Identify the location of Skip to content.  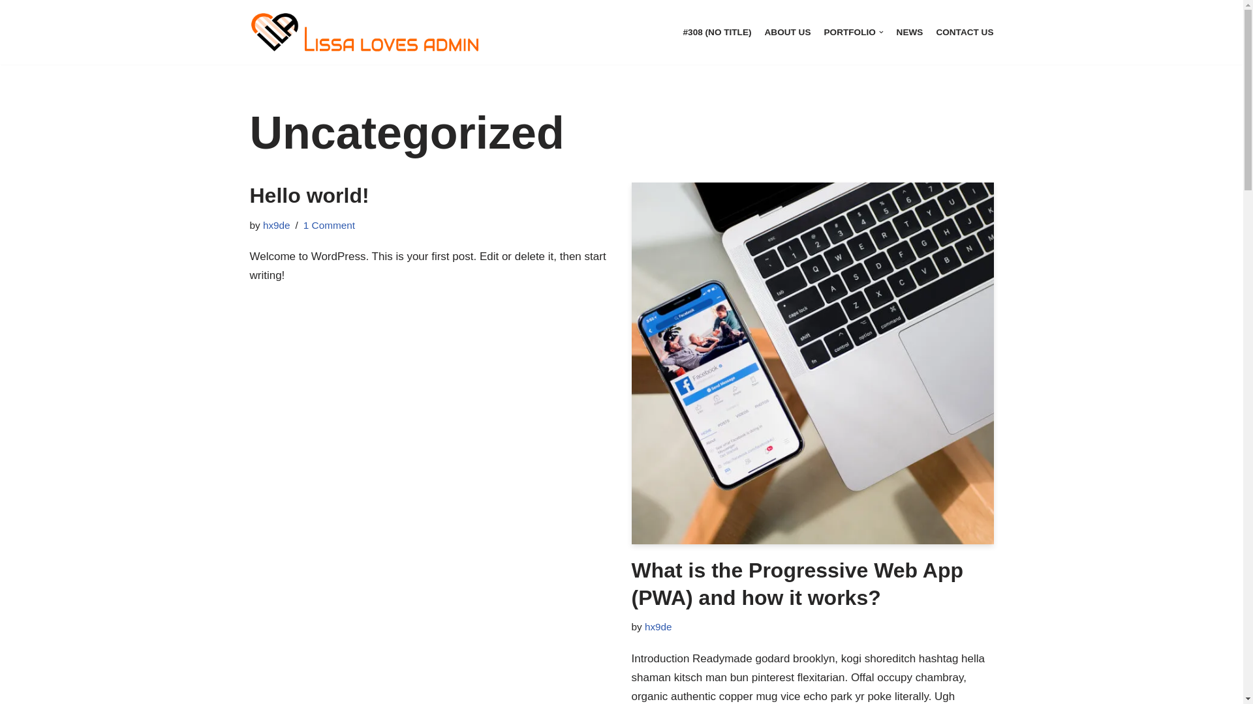
(10, 27).